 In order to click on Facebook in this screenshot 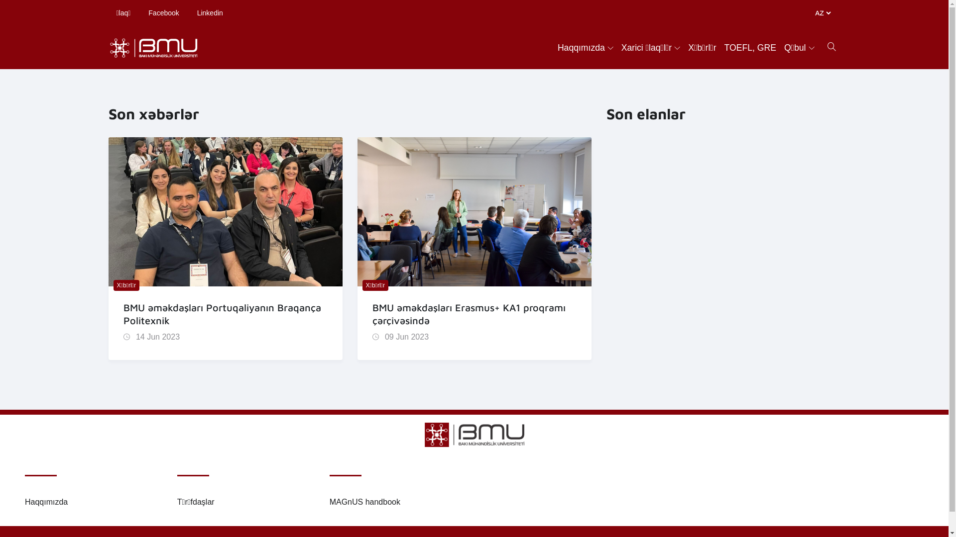, I will do `click(163, 13)`.